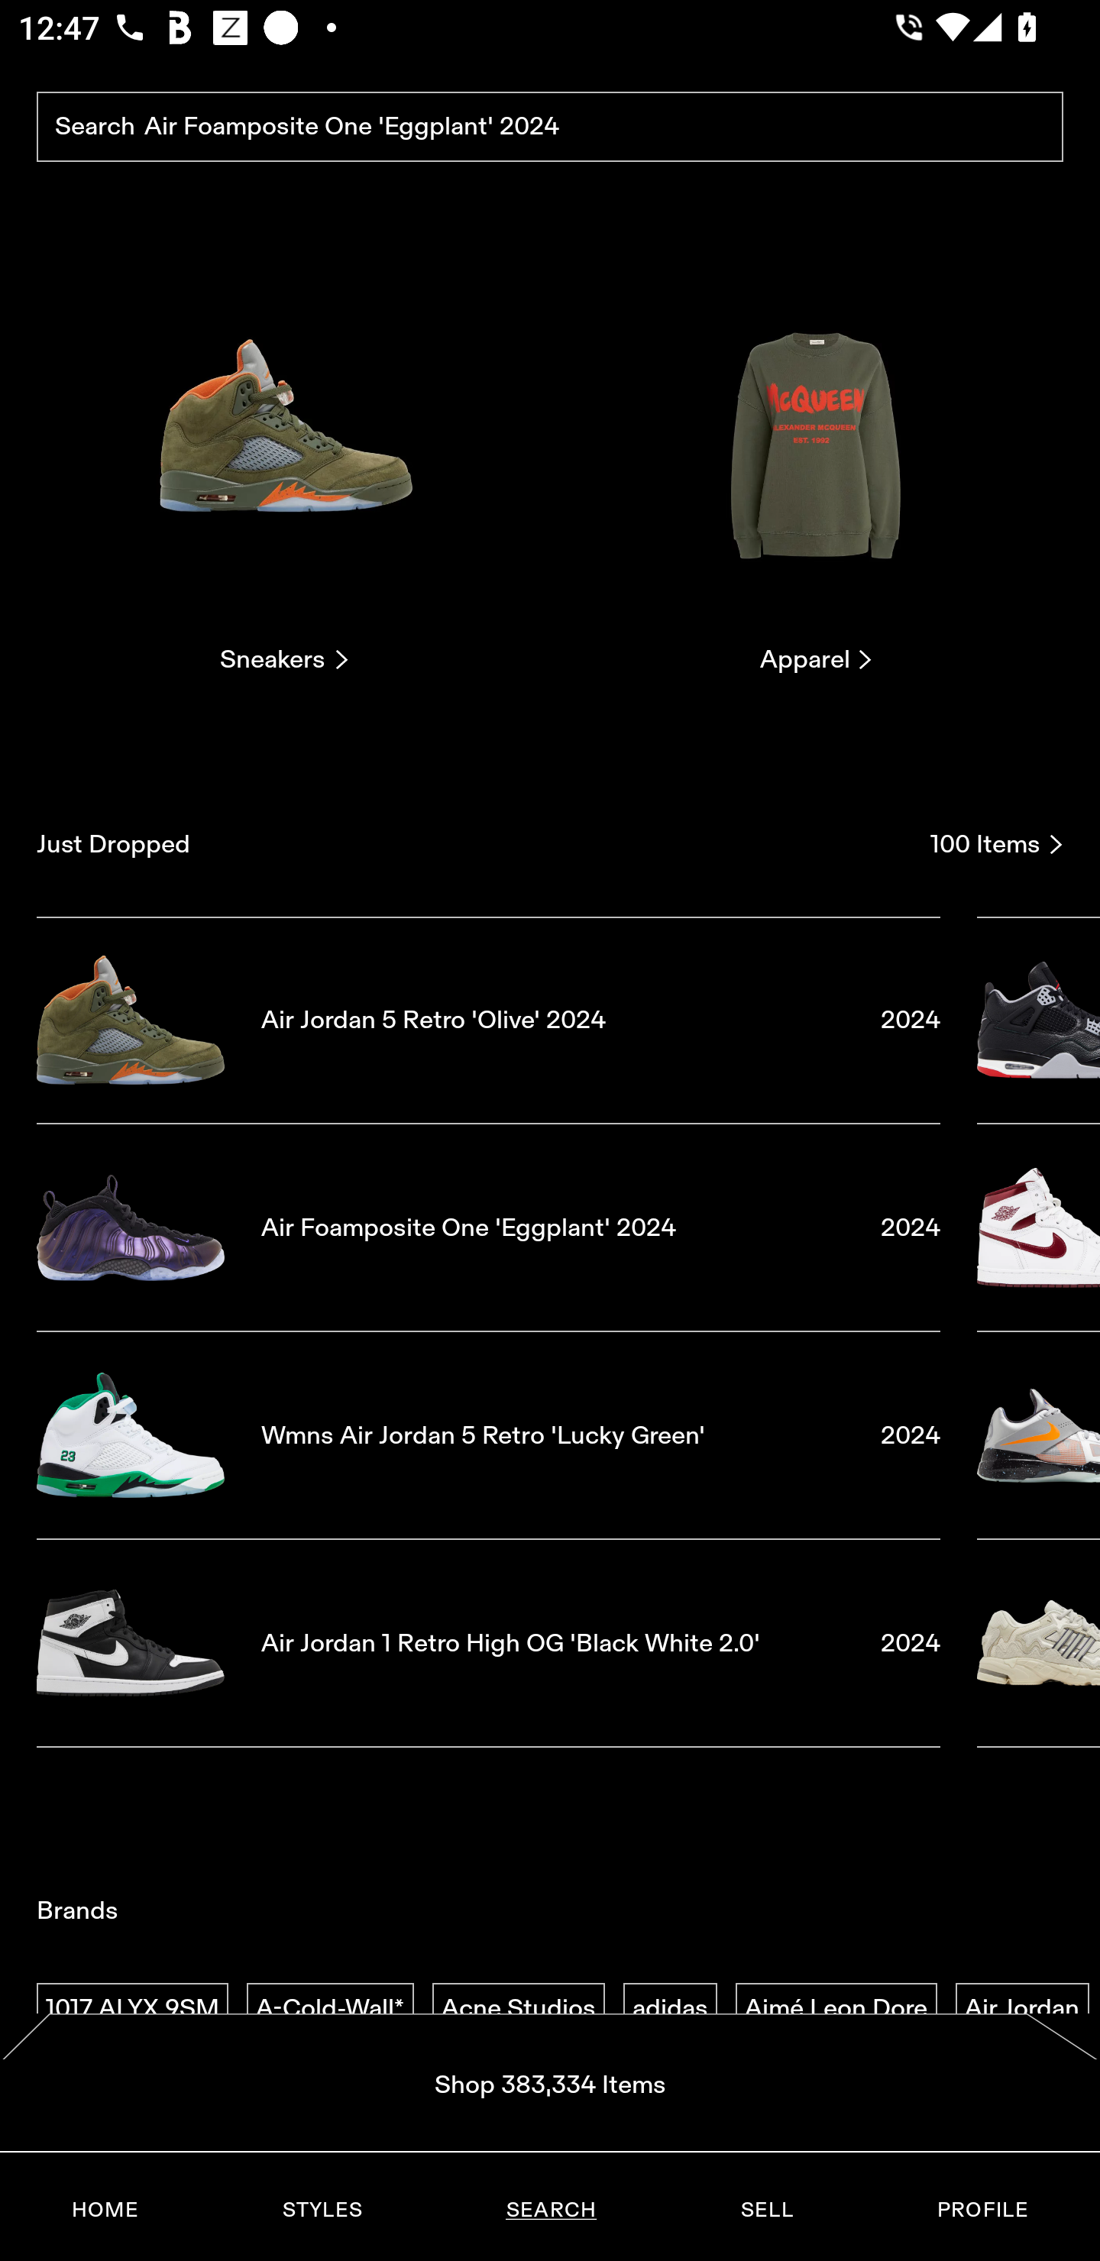  Describe the element at coordinates (982, 2210) in the screenshot. I see `PROFILE` at that location.